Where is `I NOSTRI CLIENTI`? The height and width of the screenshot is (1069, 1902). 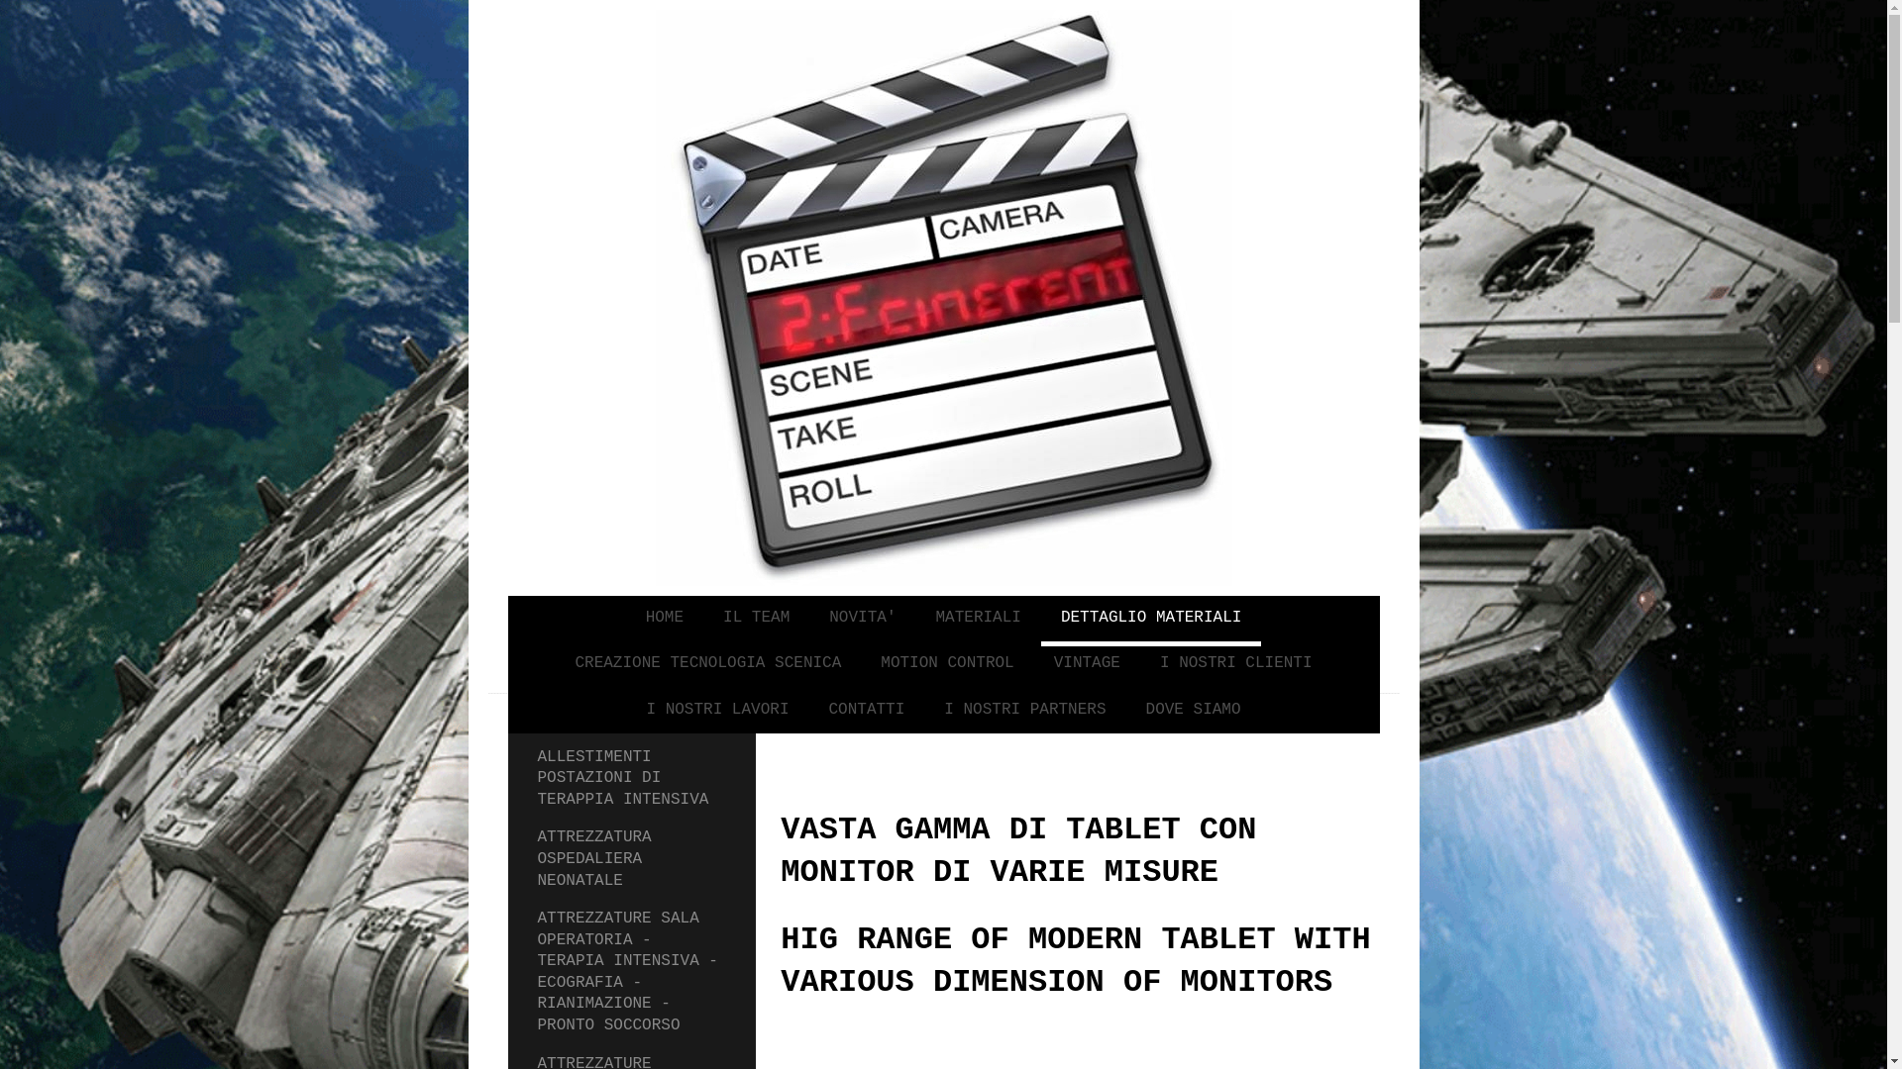
I NOSTRI CLIENTI is located at coordinates (1236, 667).